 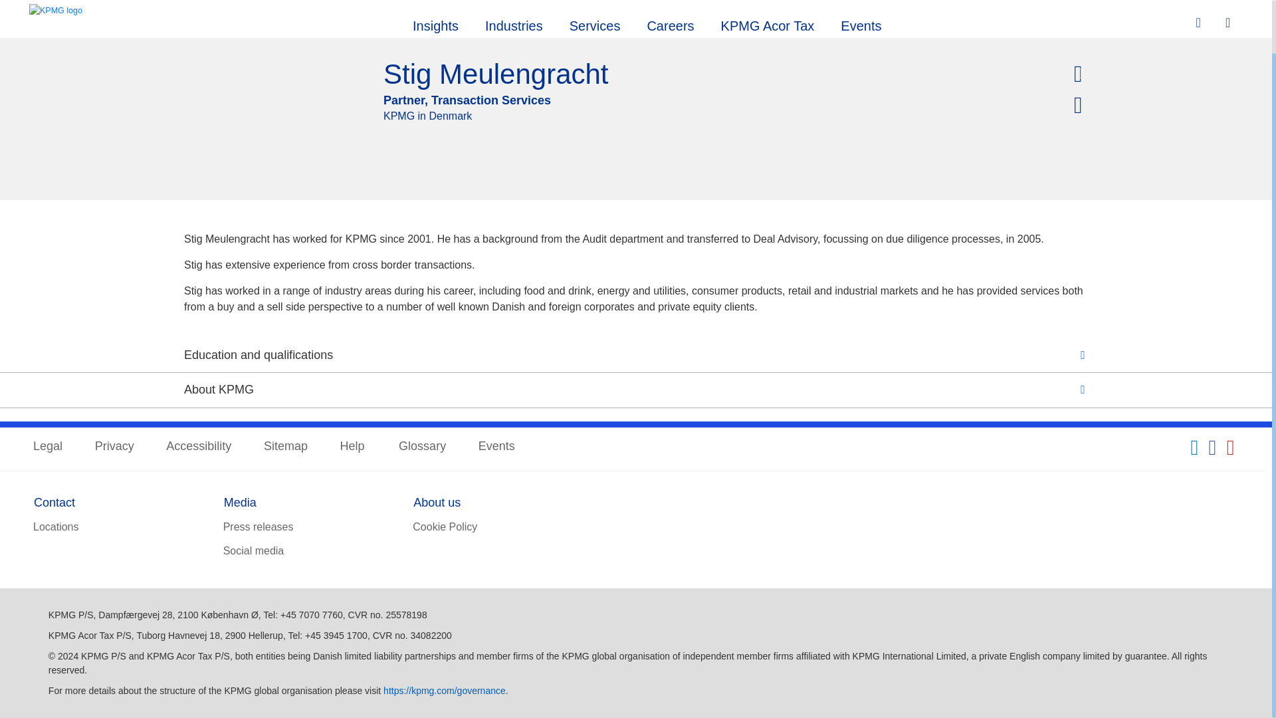 What do you see at coordinates (497, 447) in the screenshot?
I see `Events` at bounding box center [497, 447].